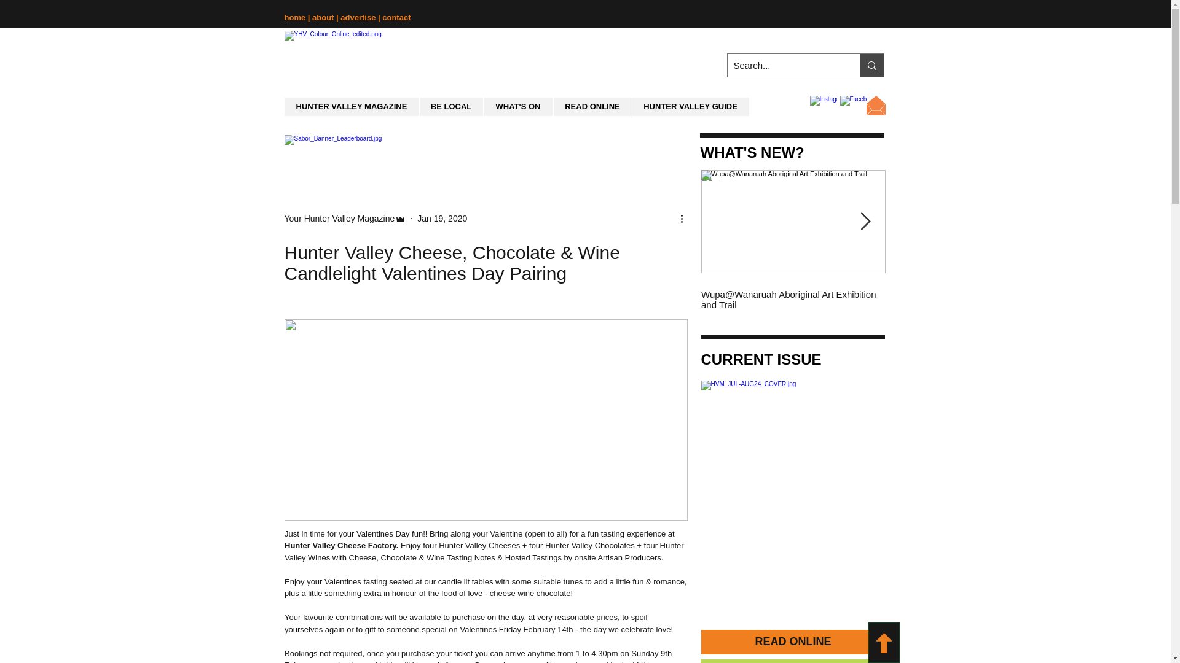 The width and height of the screenshot is (1180, 663). I want to click on READ ONLINE, so click(592, 107).